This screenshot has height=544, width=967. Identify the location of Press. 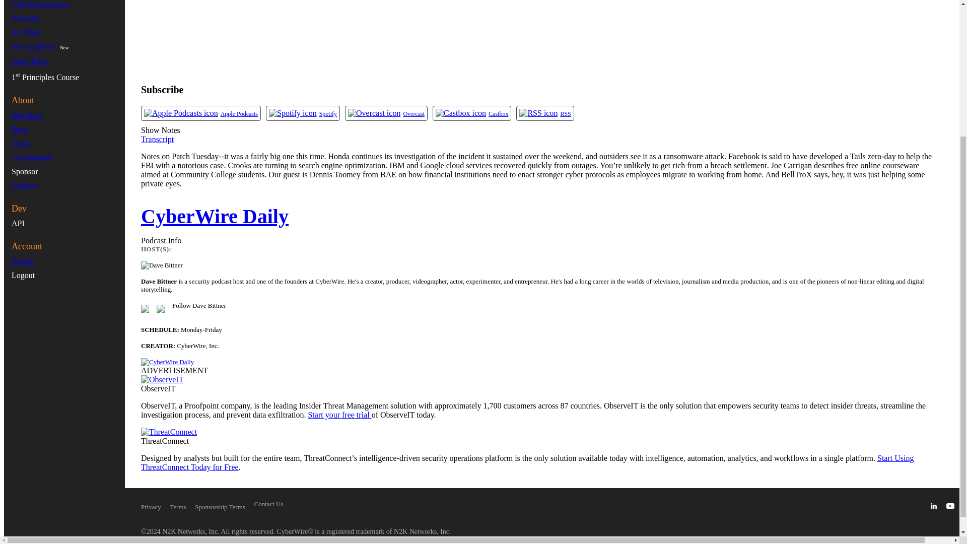
(20, 129).